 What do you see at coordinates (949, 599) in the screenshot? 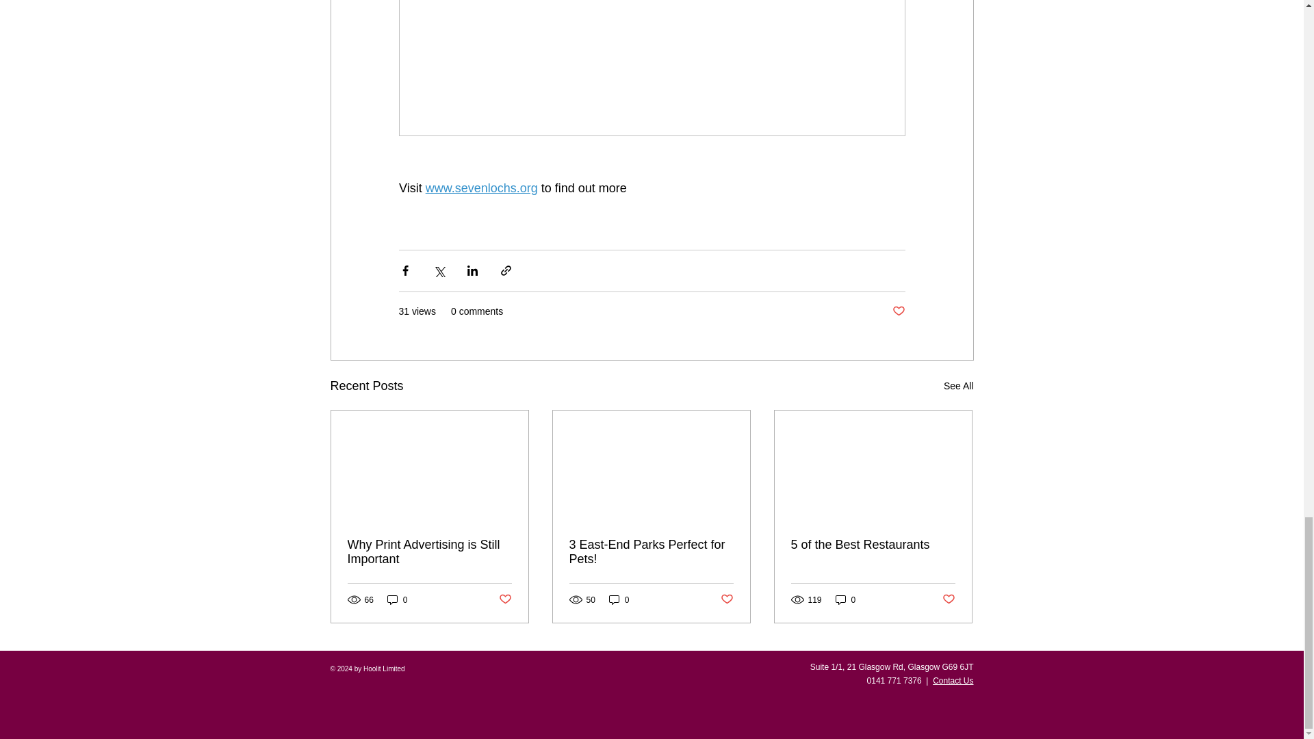
I see `Post not marked as liked` at bounding box center [949, 599].